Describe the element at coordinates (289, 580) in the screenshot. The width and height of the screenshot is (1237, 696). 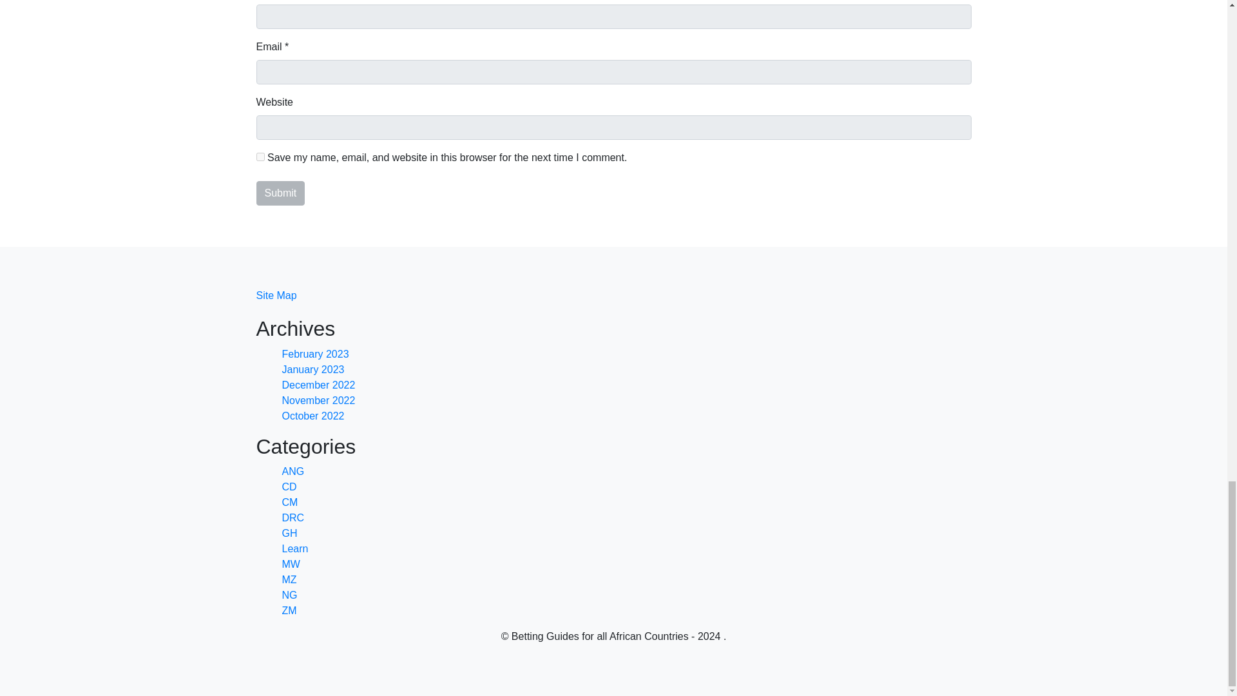
I see `FAQ and guides for all MZ Betting Sites` at that location.